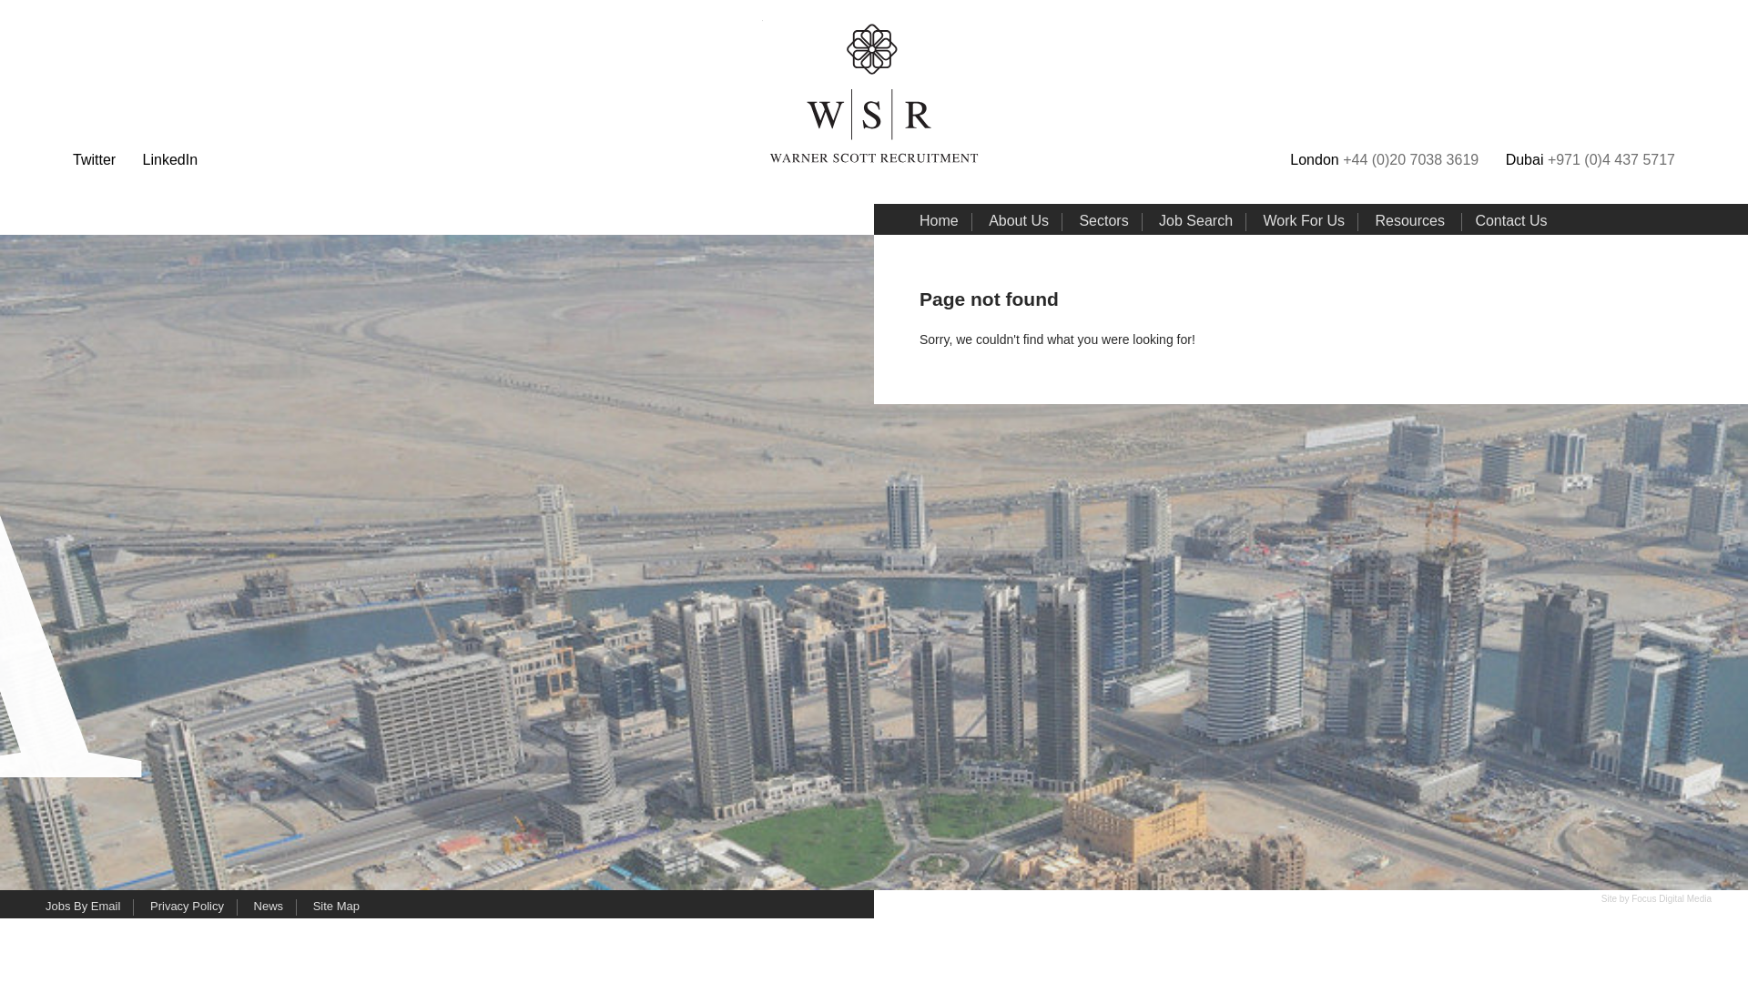  Describe the element at coordinates (1019, 220) in the screenshot. I see `About Us` at that location.